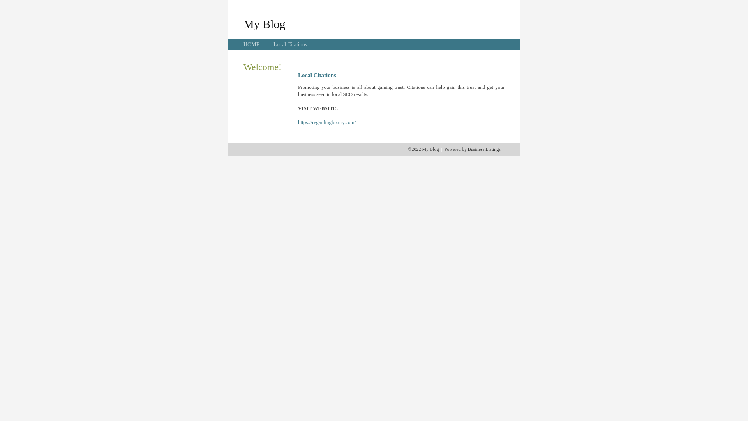 Image resolution: width=748 pixels, height=421 pixels. Describe the element at coordinates (327, 122) in the screenshot. I see `https://regardingluxury.com/` at that location.